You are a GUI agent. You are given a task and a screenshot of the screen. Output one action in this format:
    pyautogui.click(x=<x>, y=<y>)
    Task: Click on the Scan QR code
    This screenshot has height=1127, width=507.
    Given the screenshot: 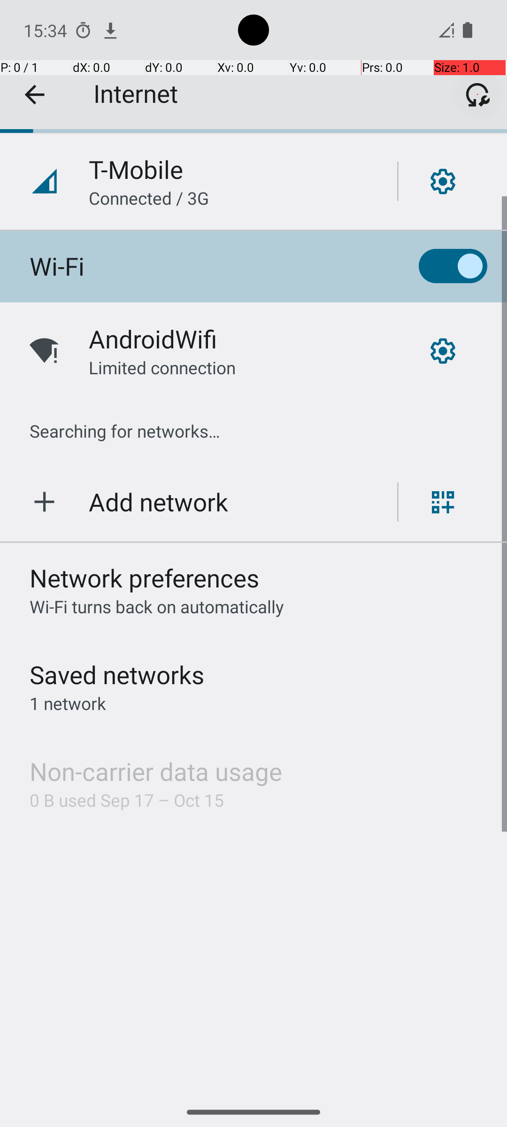 What is the action you would take?
    pyautogui.click(x=443, y=502)
    